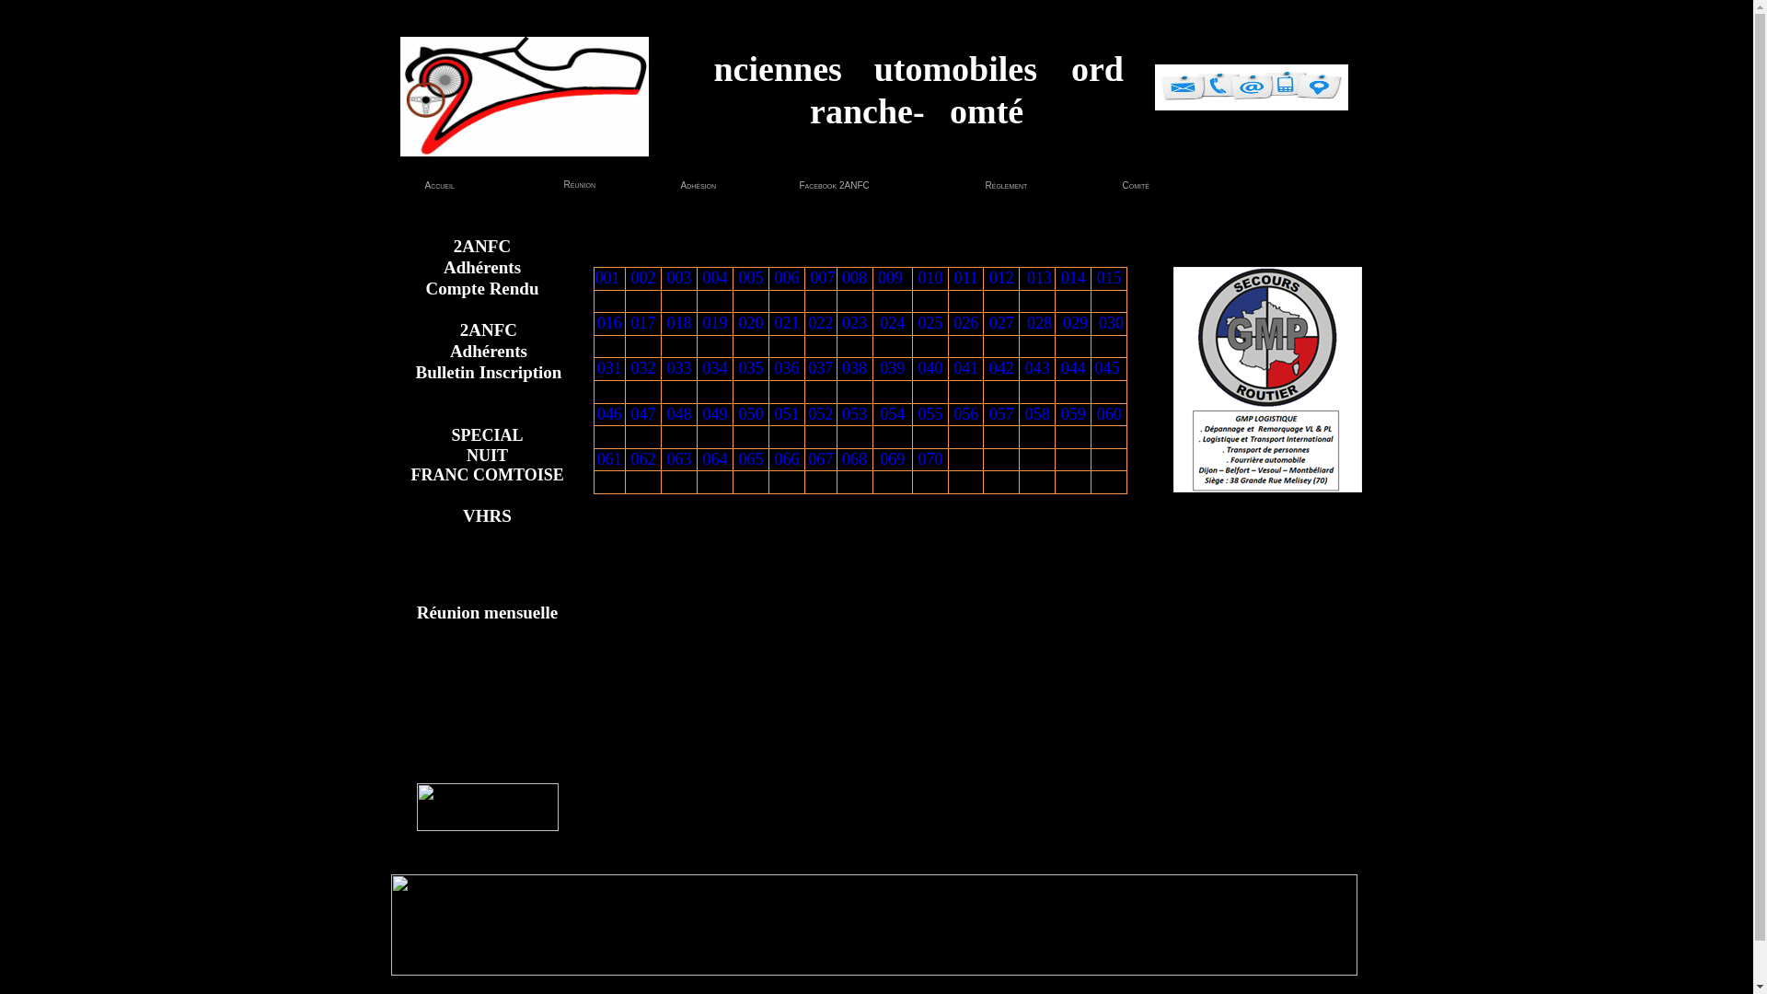 This screenshot has width=1767, height=994. I want to click on  006 , so click(787, 278).